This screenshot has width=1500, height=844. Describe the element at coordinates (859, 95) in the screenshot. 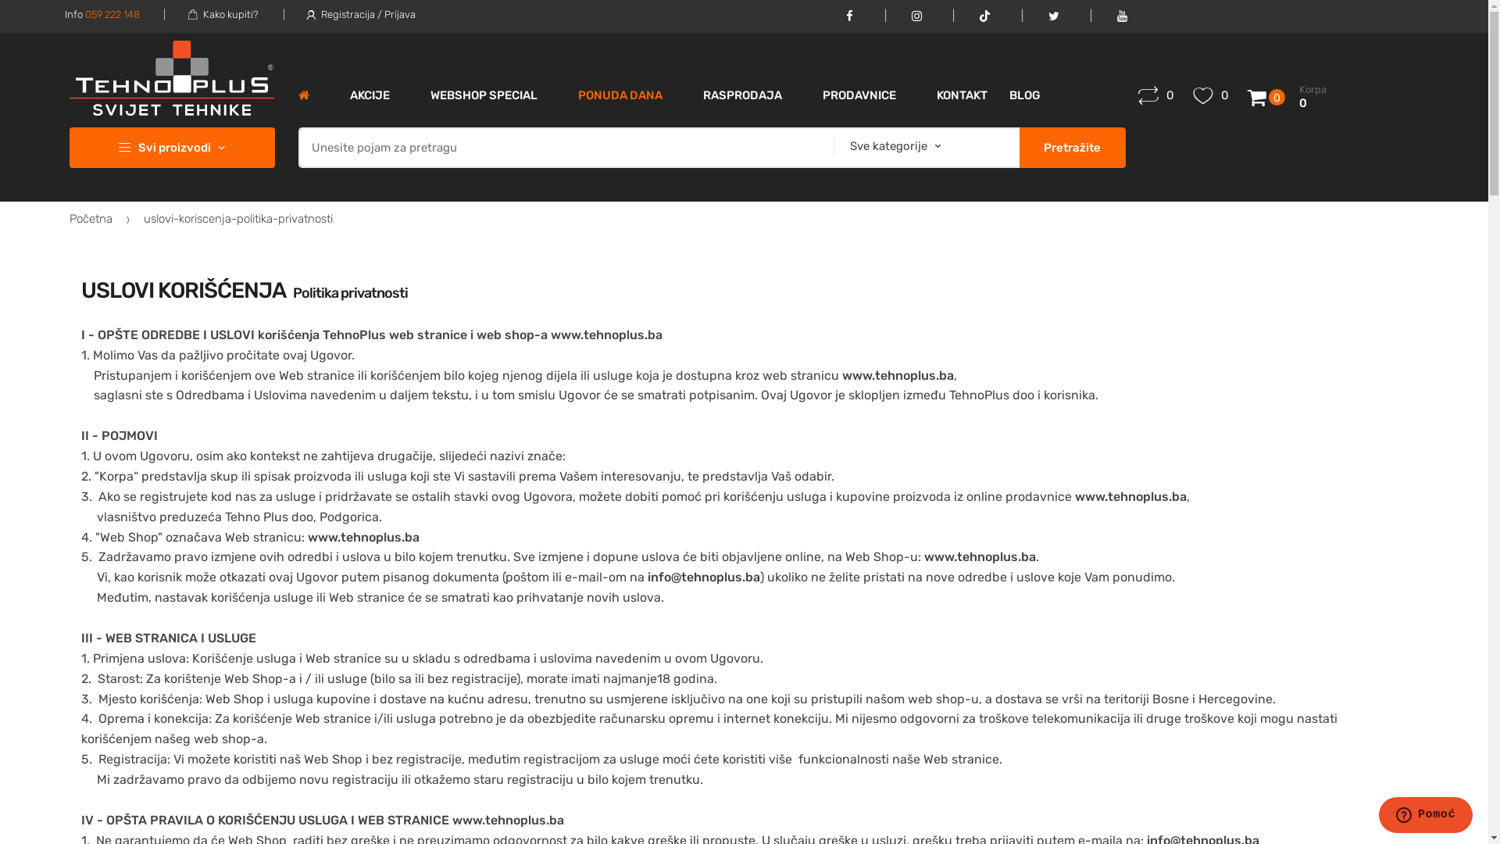

I see `PRODAVNICE` at that location.